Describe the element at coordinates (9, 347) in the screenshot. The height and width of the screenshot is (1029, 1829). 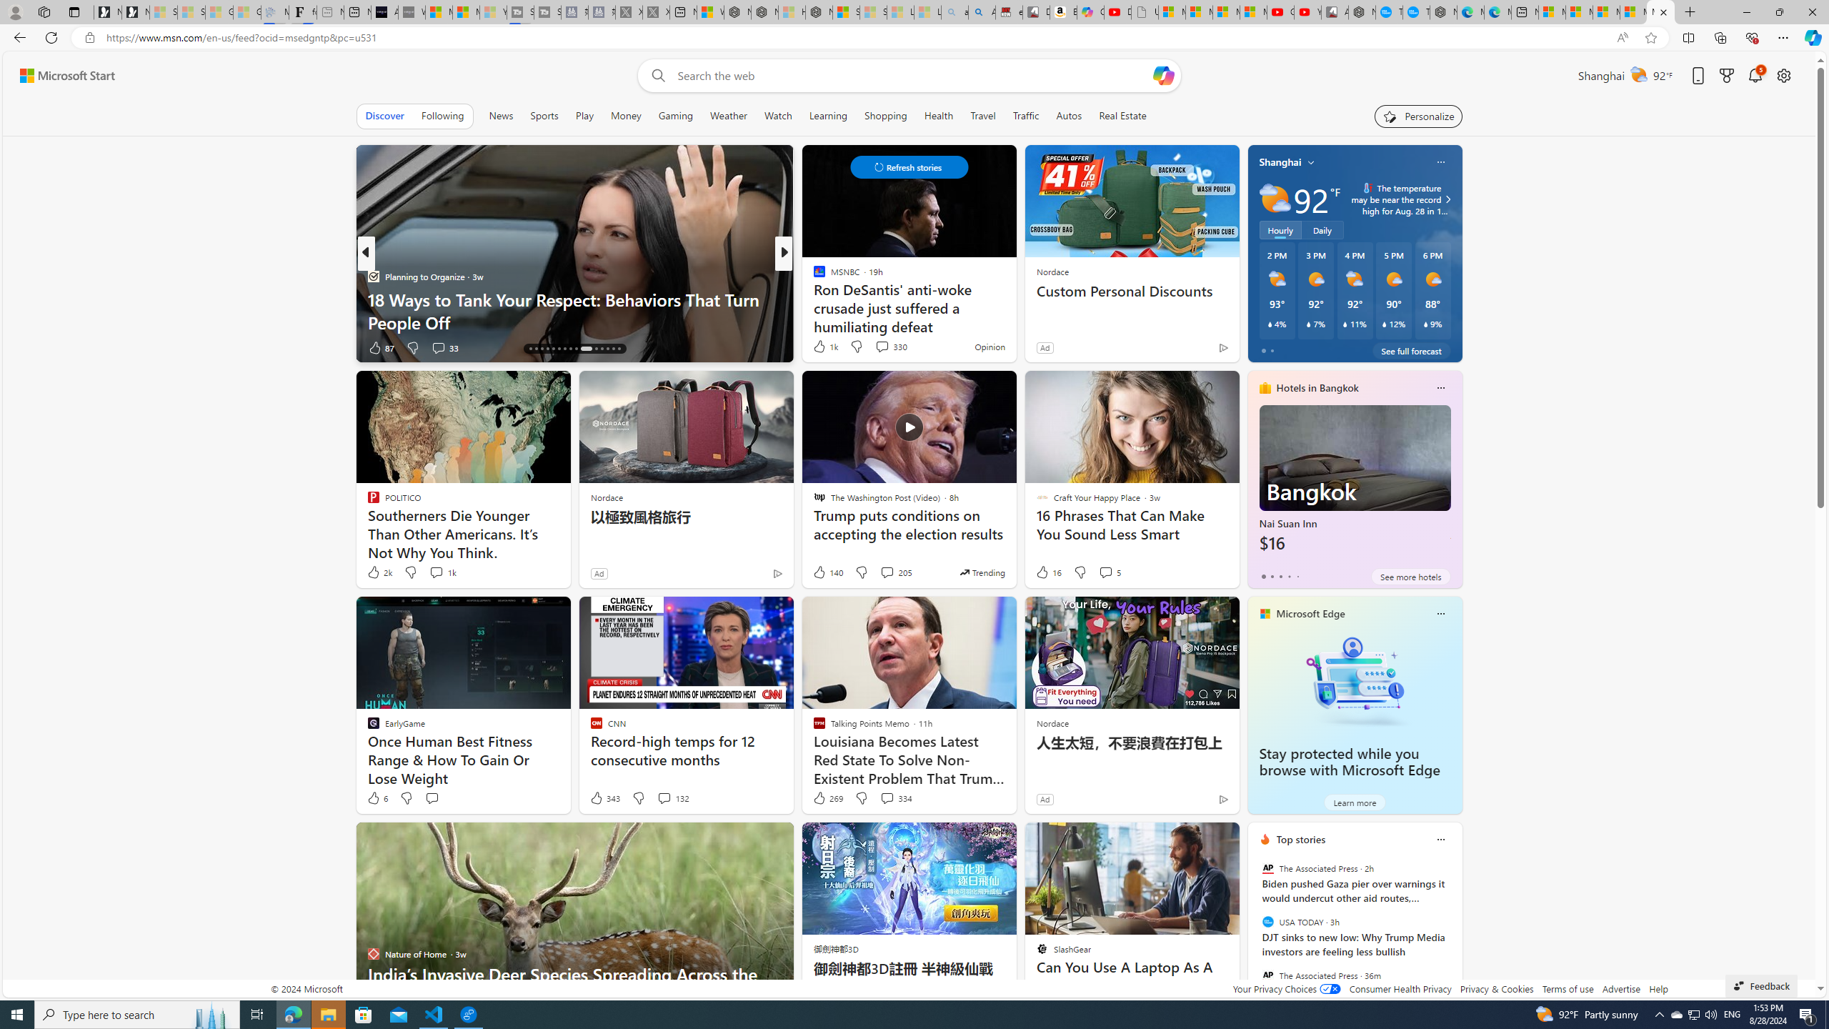
I see `View comments 353 Comment` at that location.